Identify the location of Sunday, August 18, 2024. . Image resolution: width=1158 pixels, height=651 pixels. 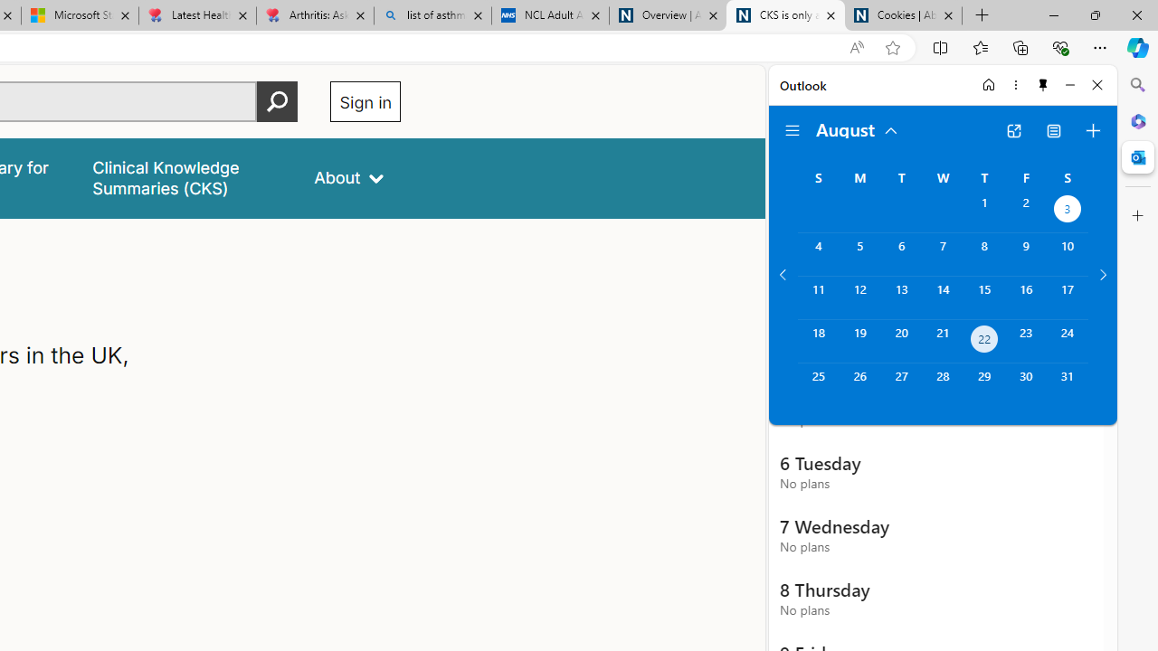
(818, 342).